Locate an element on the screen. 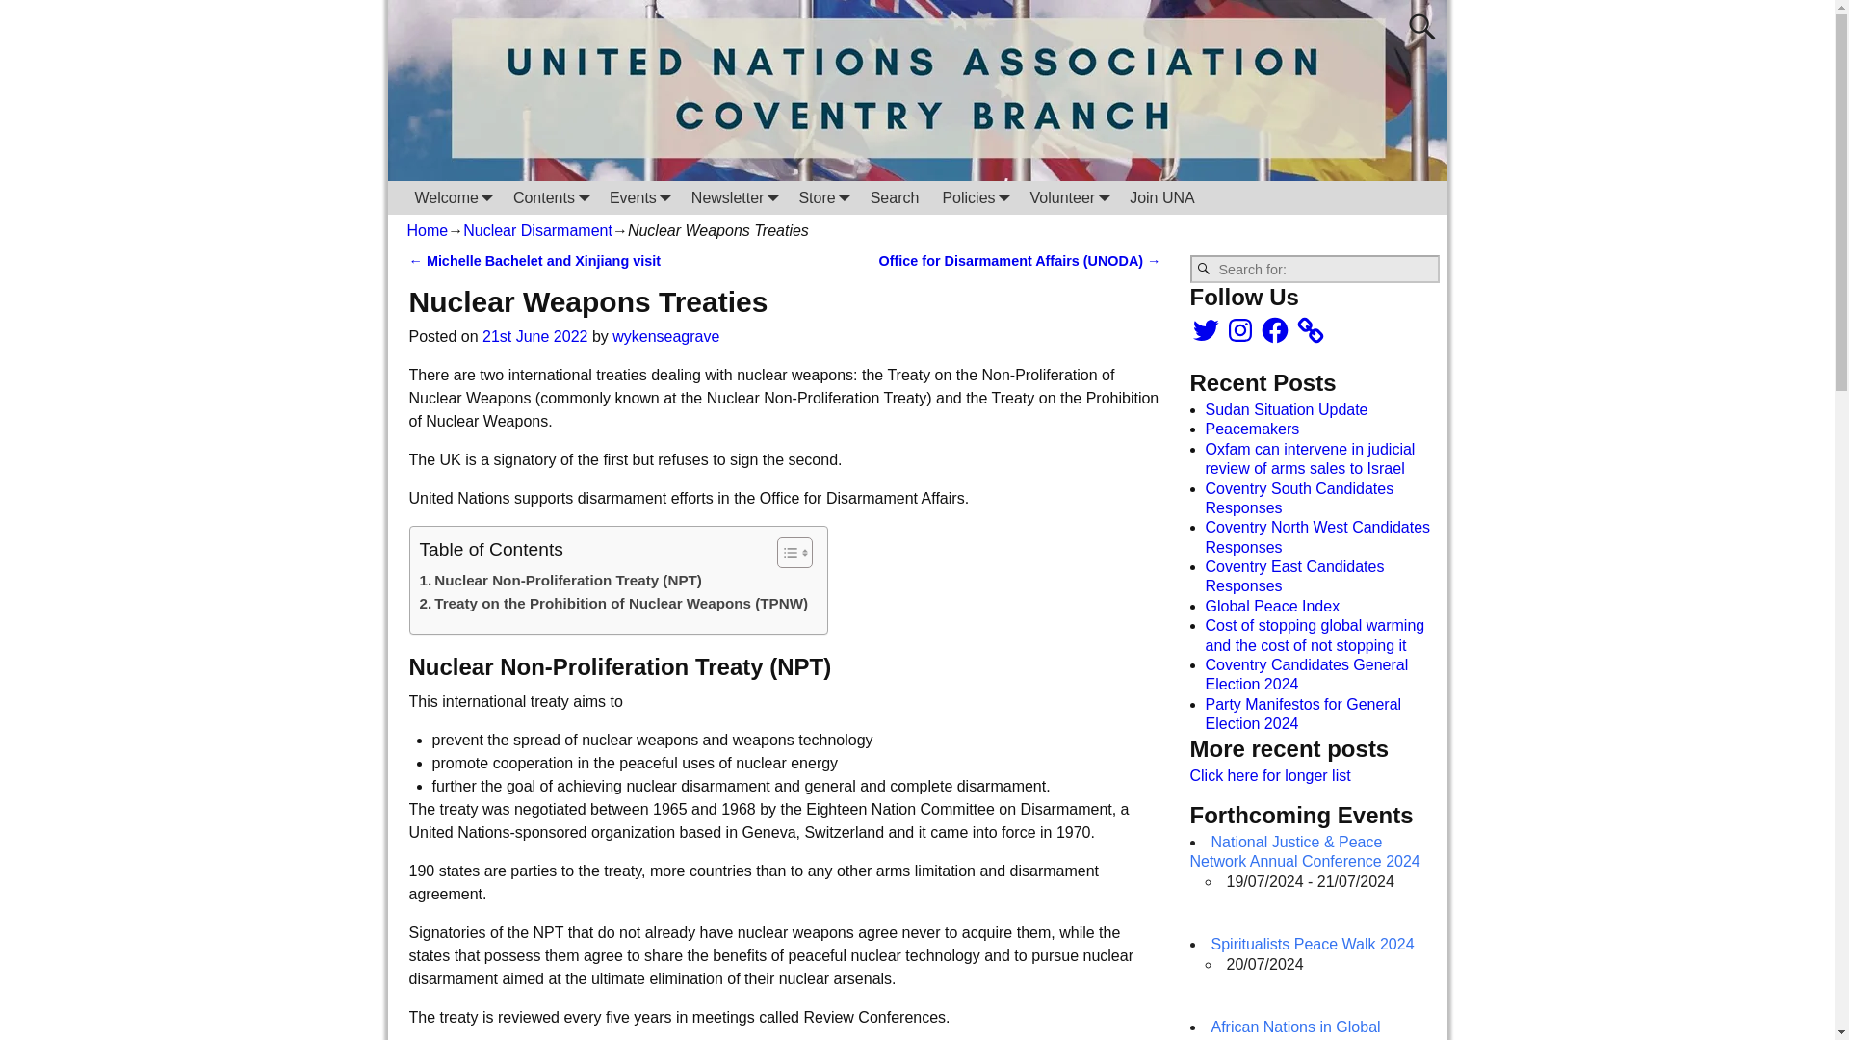 This screenshot has height=1040, width=1849. Contents is located at coordinates (549, 196).